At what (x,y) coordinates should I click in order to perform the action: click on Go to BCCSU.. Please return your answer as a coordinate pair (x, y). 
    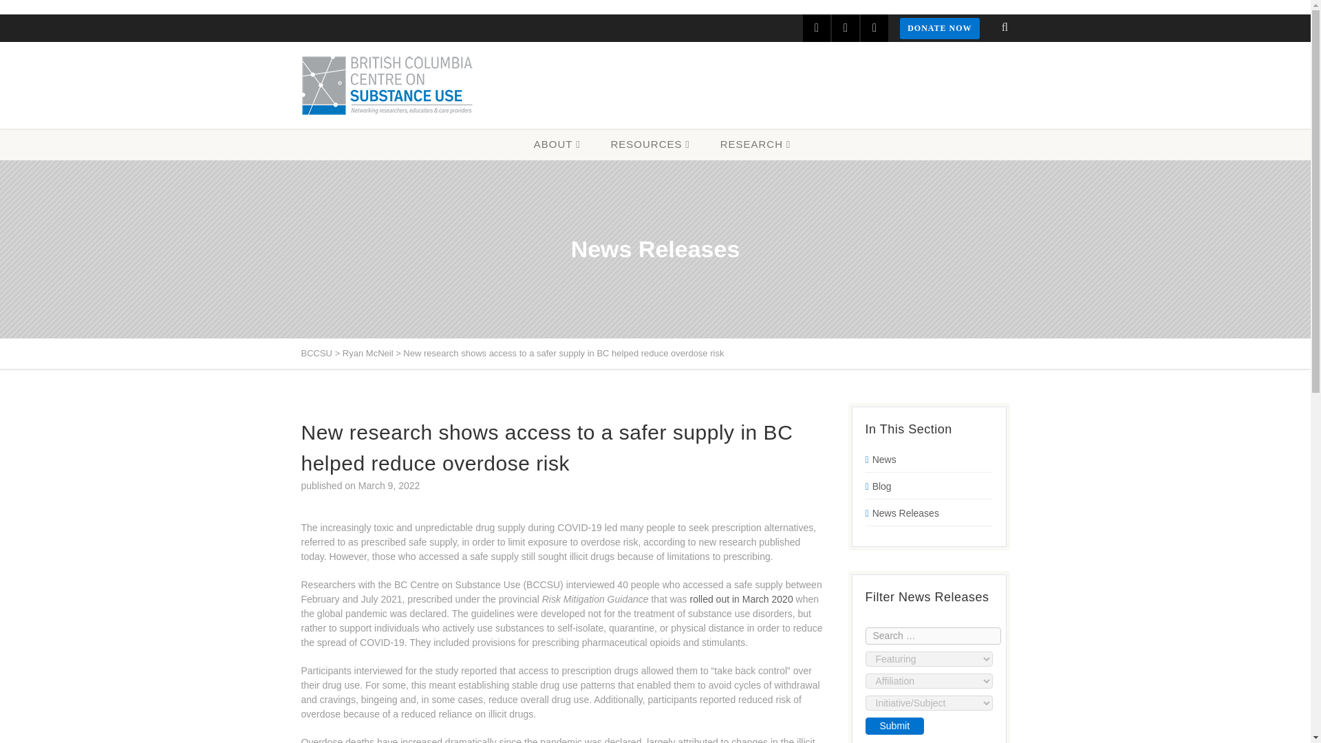
    Looking at the image, I should click on (316, 353).